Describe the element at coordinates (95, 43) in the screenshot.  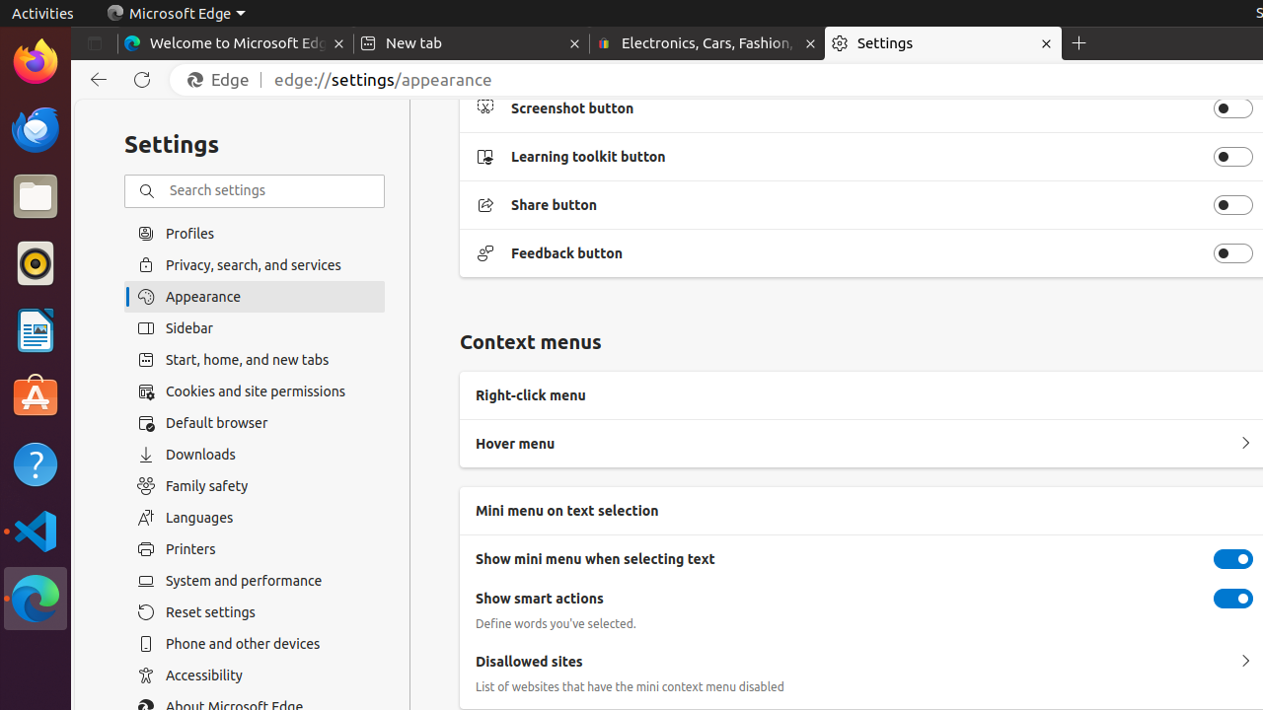
I see `Tab actions menu` at that location.